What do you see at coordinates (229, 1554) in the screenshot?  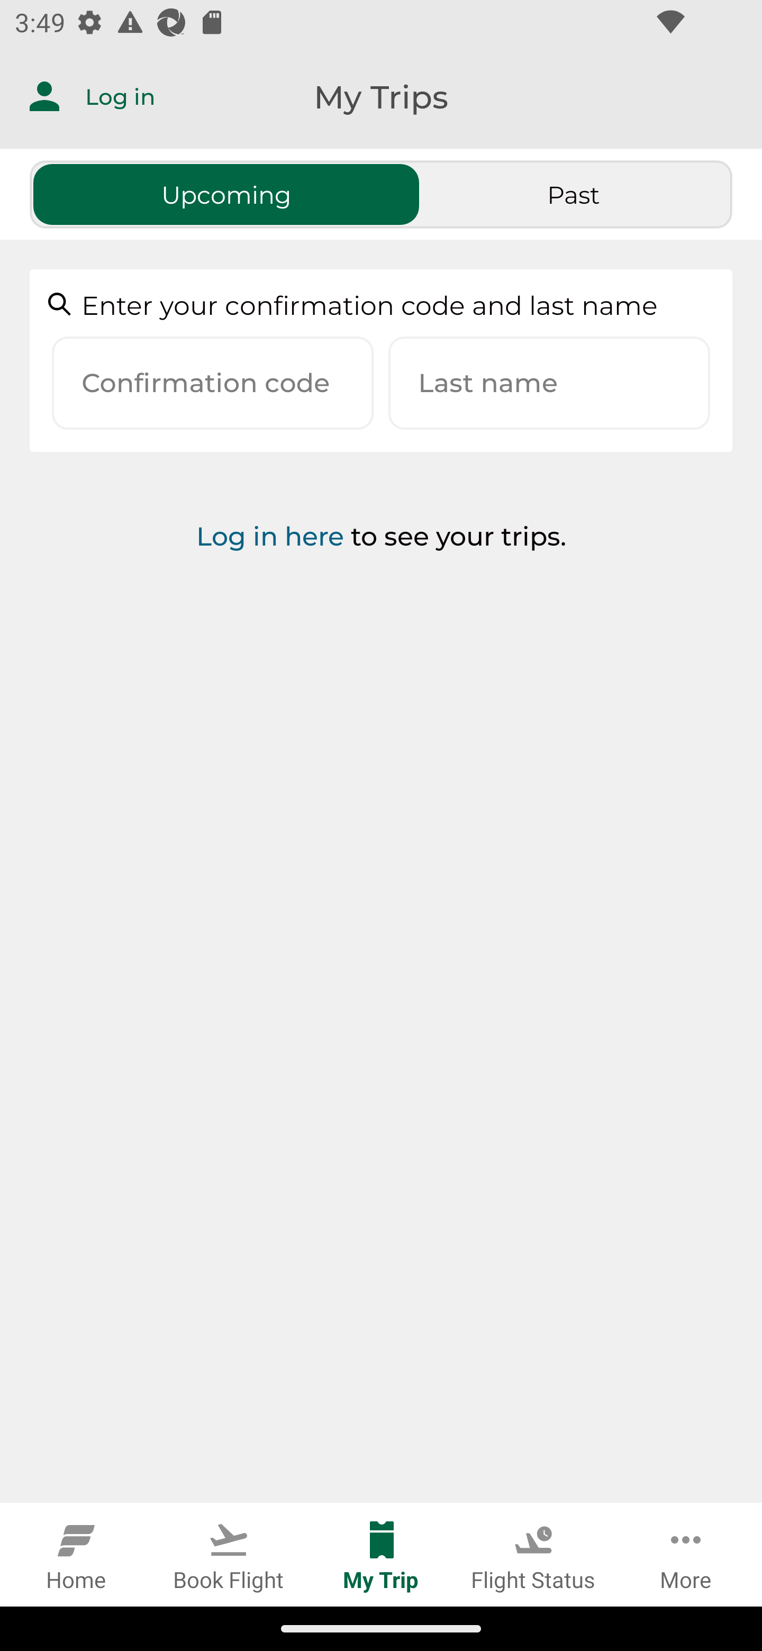 I see `Book Flight` at bounding box center [229, 1554].